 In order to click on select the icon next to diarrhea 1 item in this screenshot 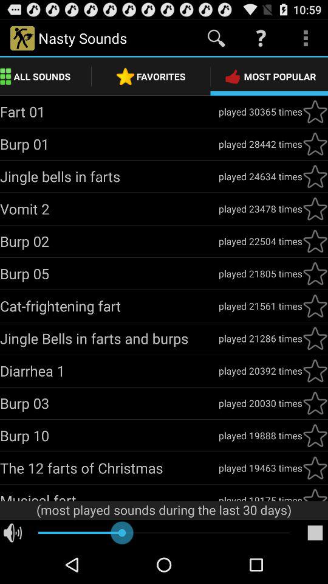, I will do `click(260, 370)`.